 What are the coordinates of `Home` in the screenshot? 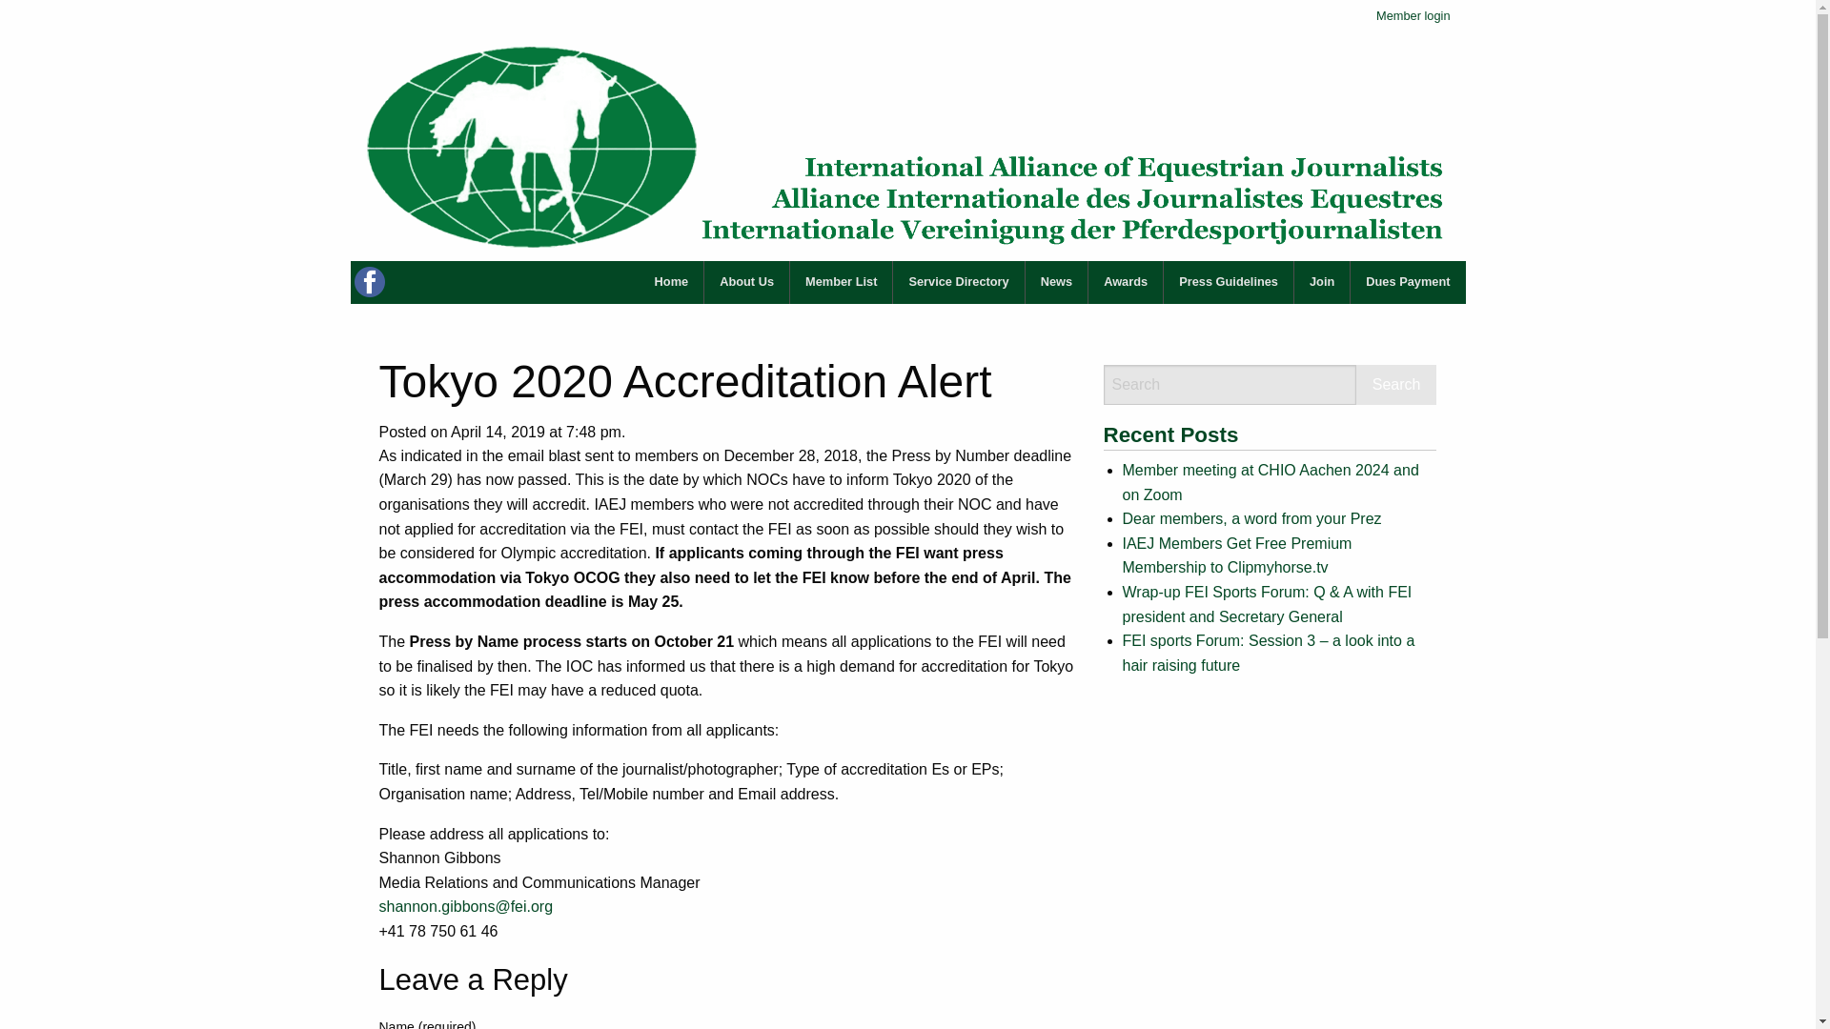 It's located at (671, 282).